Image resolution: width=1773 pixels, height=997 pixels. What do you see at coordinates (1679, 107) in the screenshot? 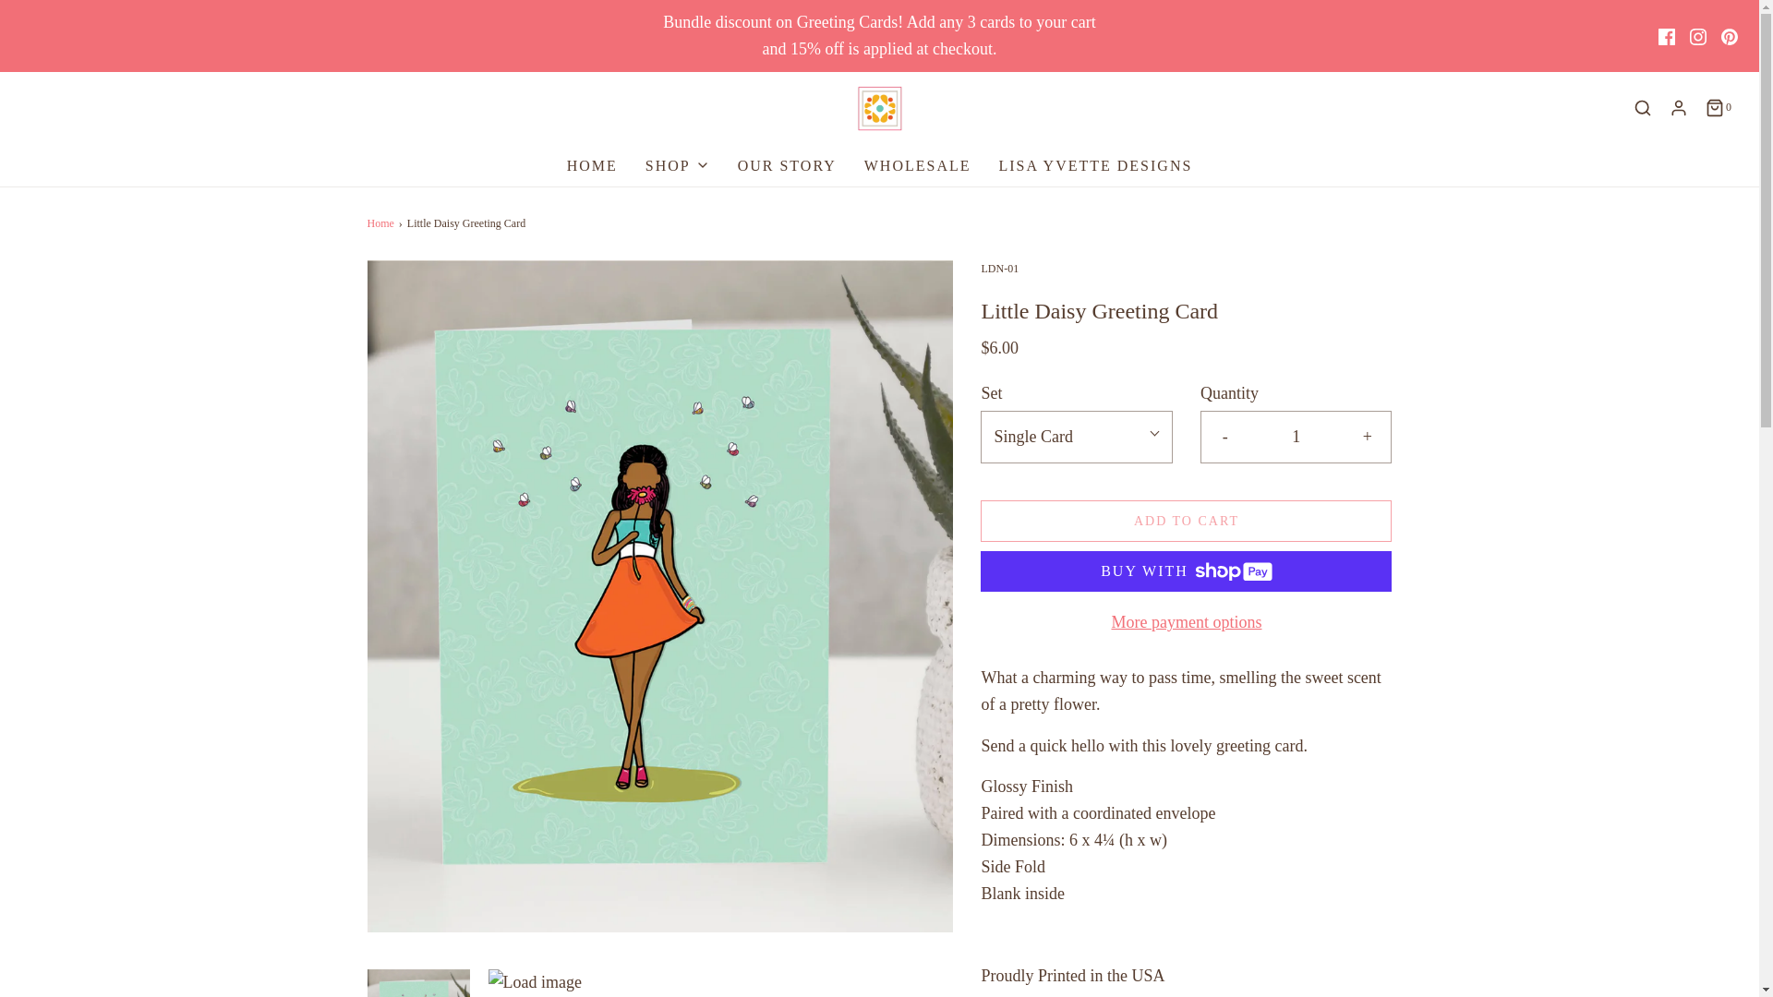
I see `Log in` at bounding box center [1679, 107].